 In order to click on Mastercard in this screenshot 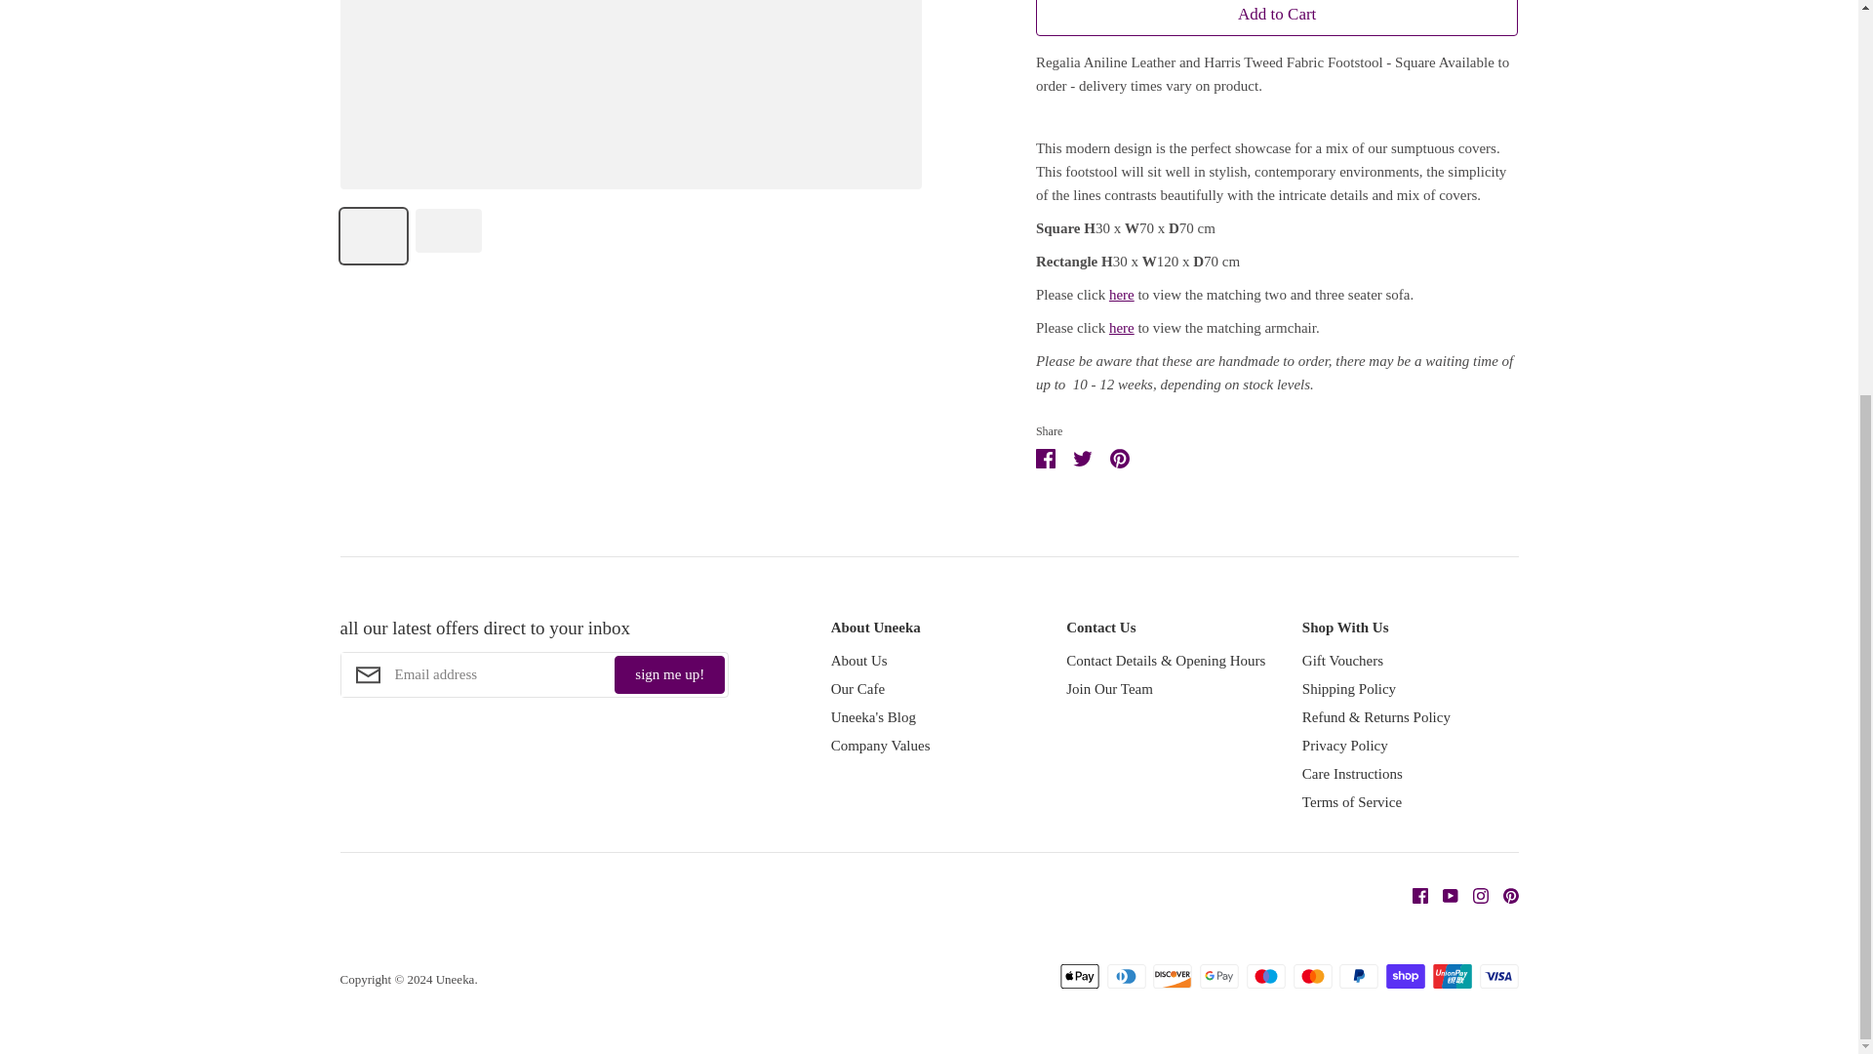, I will do `click(1313, 976)`.